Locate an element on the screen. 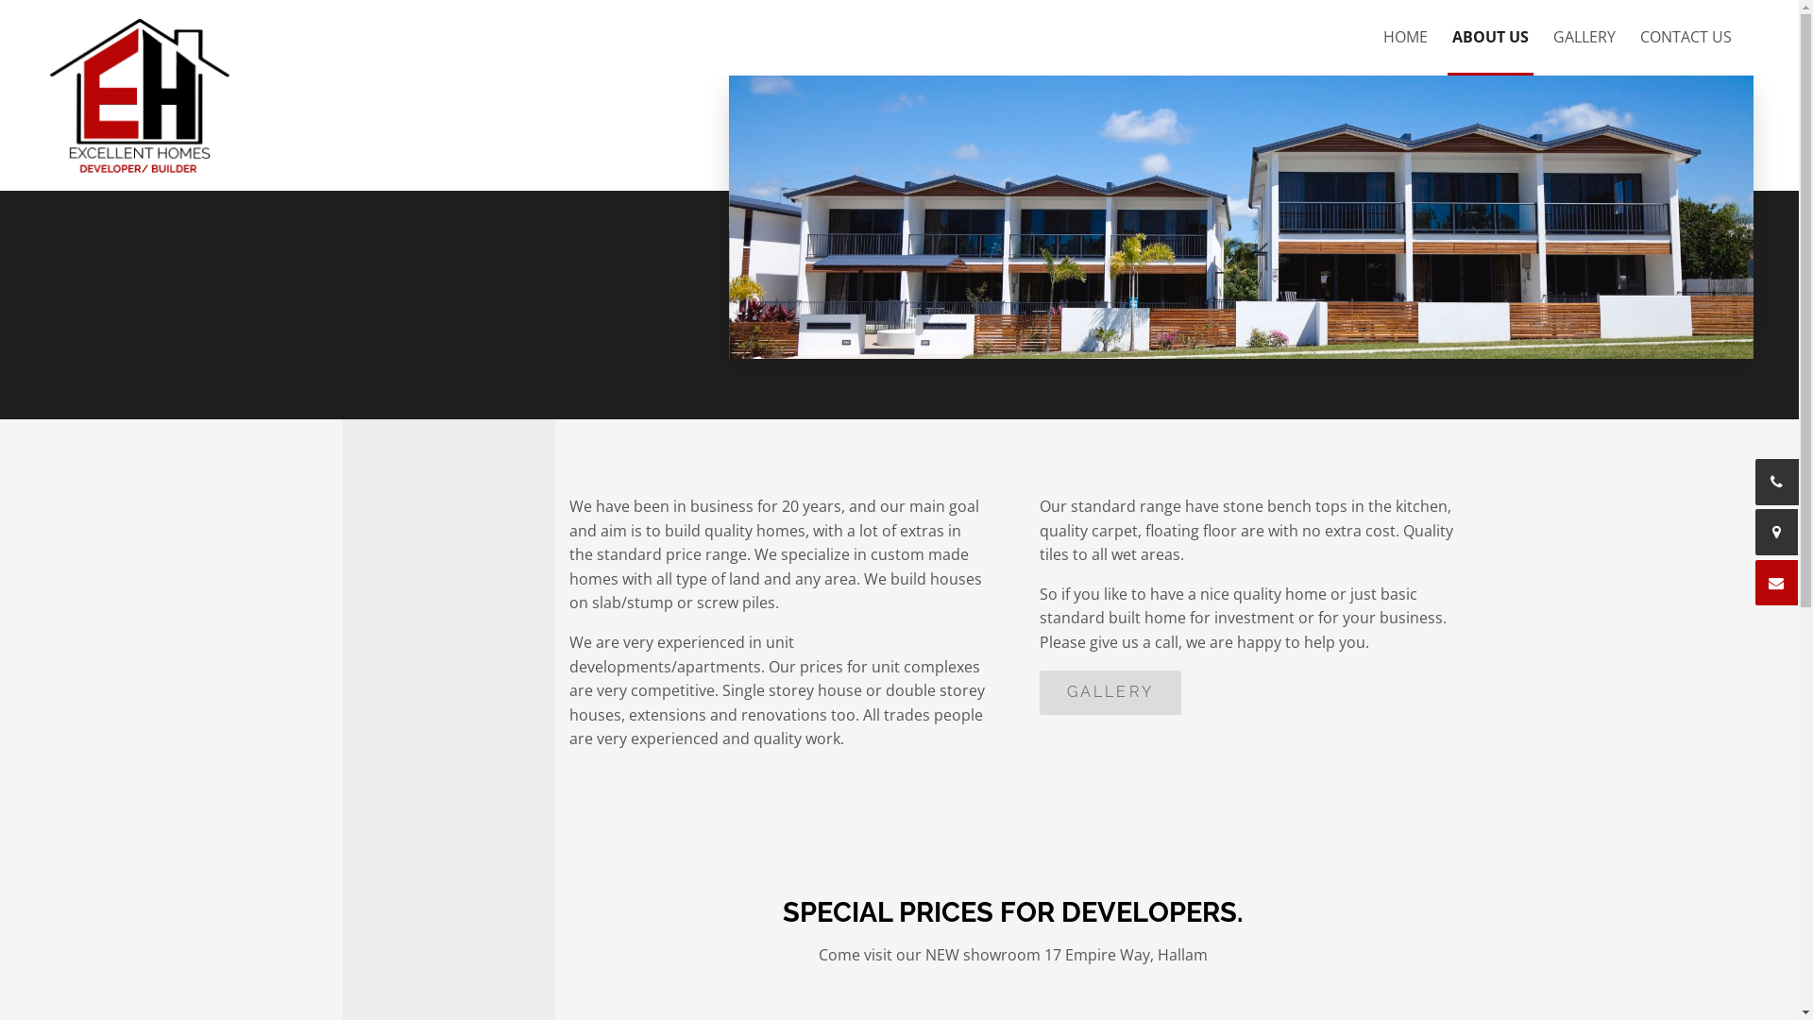 The image size is (1813, 1020). HOME is located at coordinates (1405, 38).